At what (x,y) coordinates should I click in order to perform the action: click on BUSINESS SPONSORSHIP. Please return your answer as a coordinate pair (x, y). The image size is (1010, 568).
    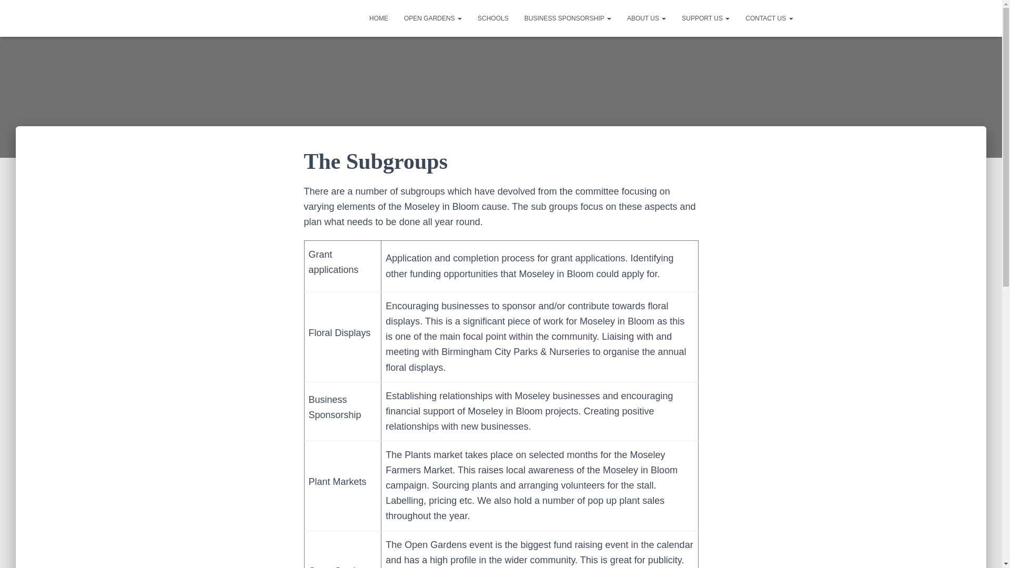
    Looking at the image, I should click on (567, 18).